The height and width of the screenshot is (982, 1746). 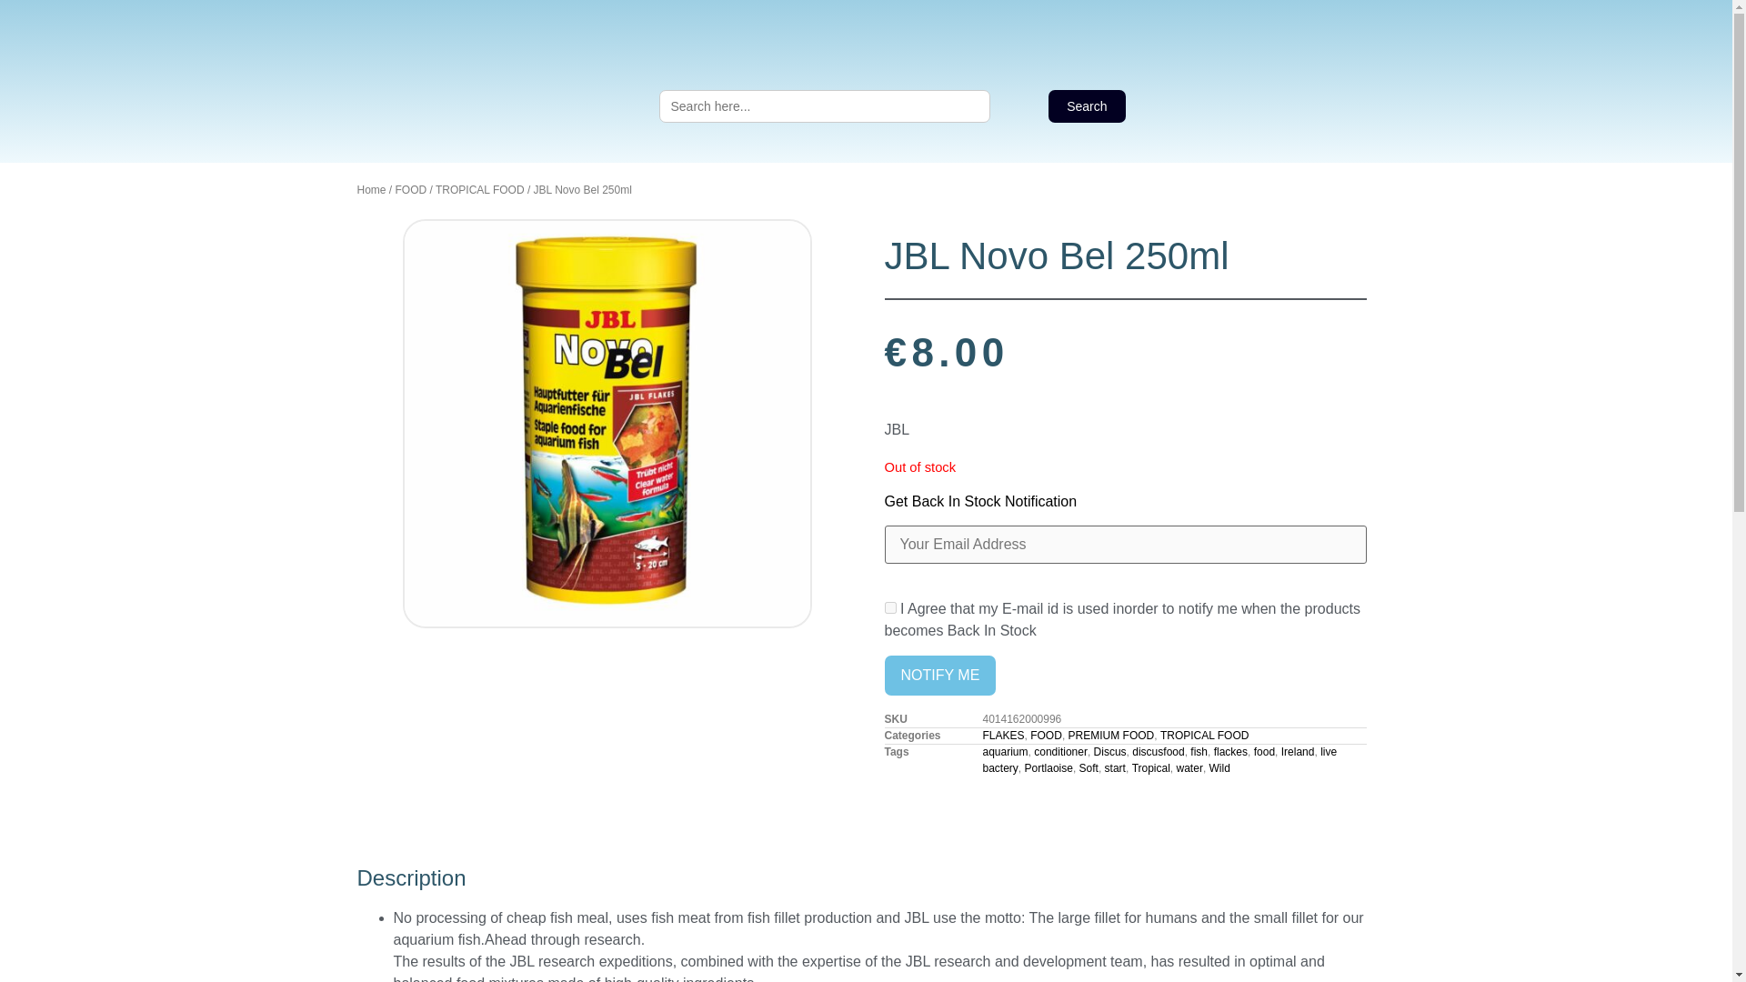 I want to click on NOTIFY ME, so click(x=938, y=675).